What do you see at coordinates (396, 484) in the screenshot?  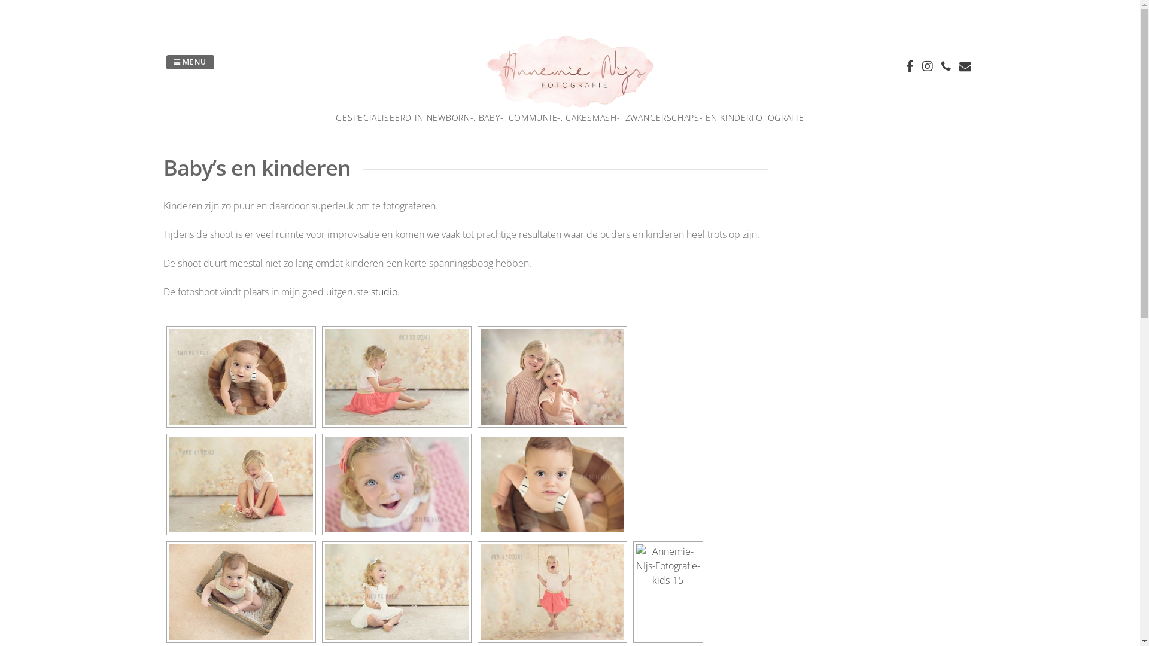 I see `Annemie-NIjs-Fotografie-kids-8` at bounding box center [396, 484].